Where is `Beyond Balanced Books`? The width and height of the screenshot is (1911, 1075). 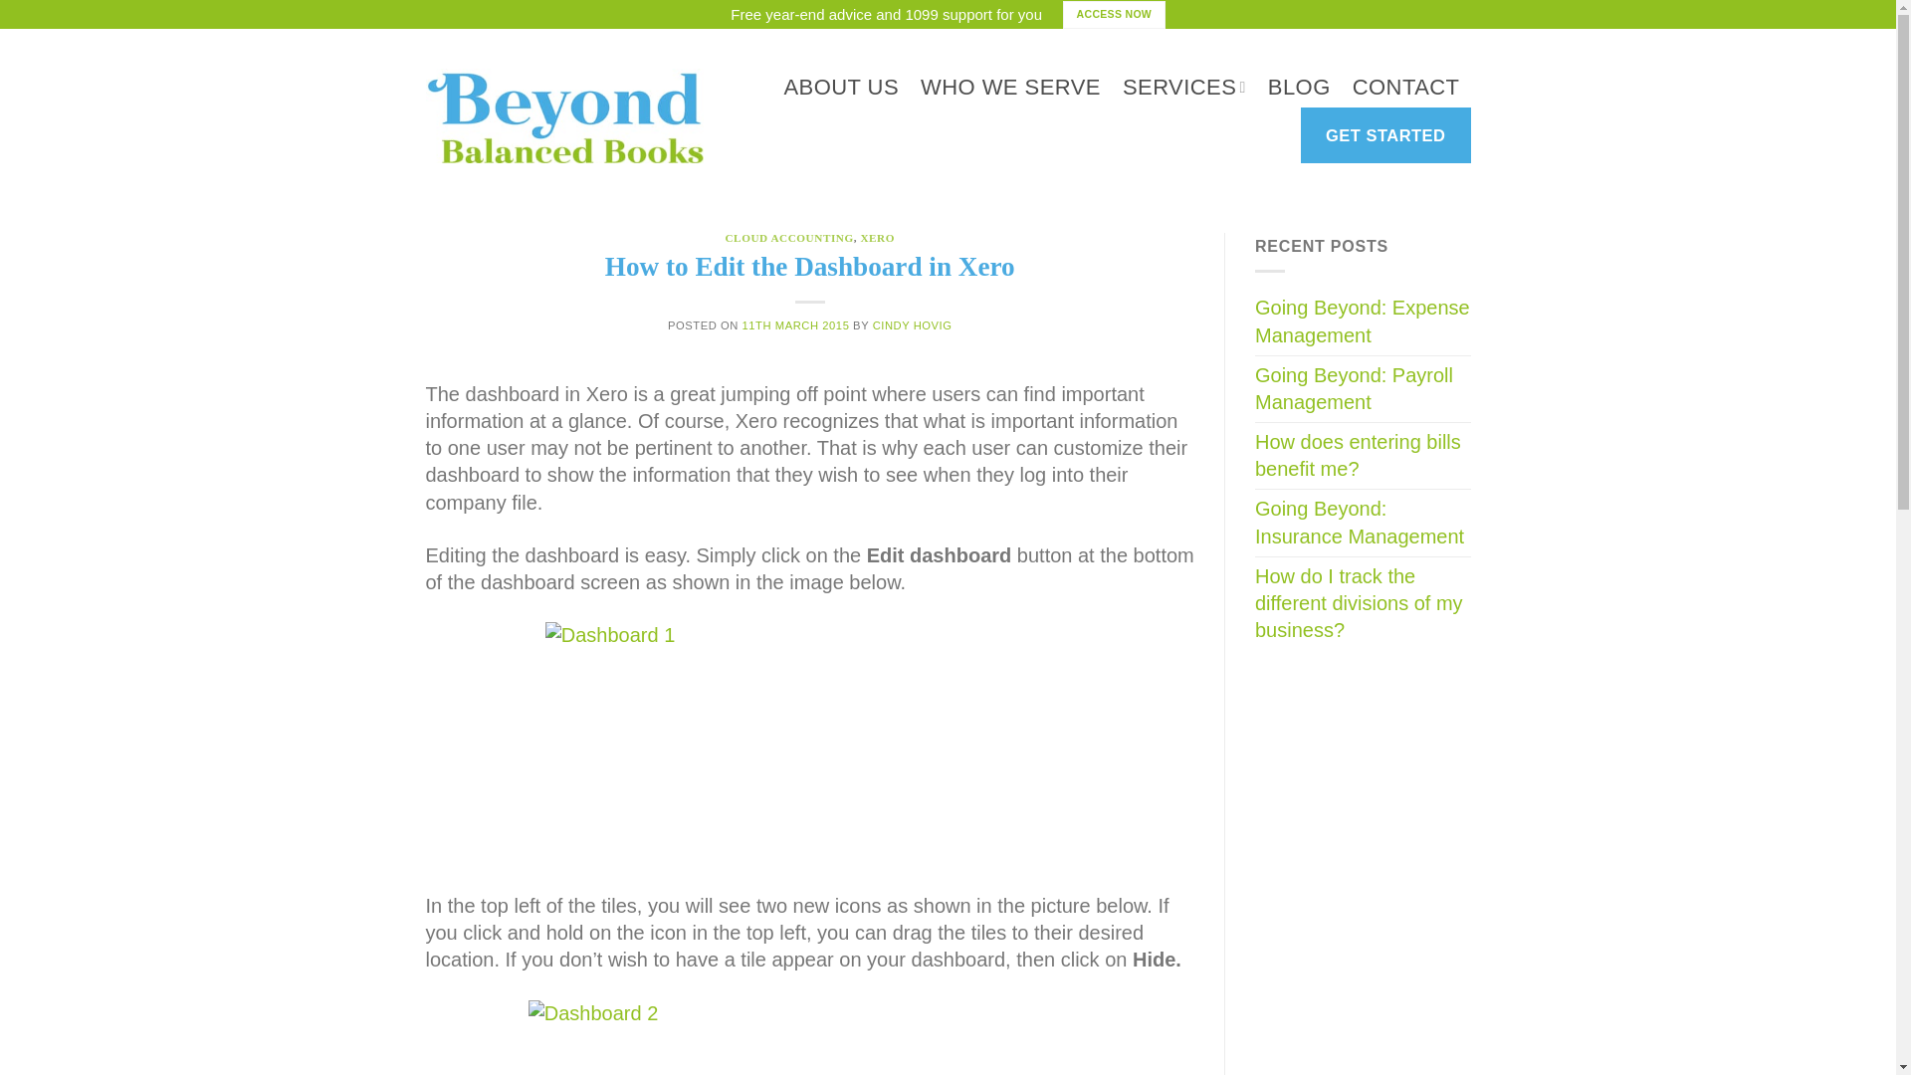 Beyond Balanced Books is located at coordinates (565, 115).